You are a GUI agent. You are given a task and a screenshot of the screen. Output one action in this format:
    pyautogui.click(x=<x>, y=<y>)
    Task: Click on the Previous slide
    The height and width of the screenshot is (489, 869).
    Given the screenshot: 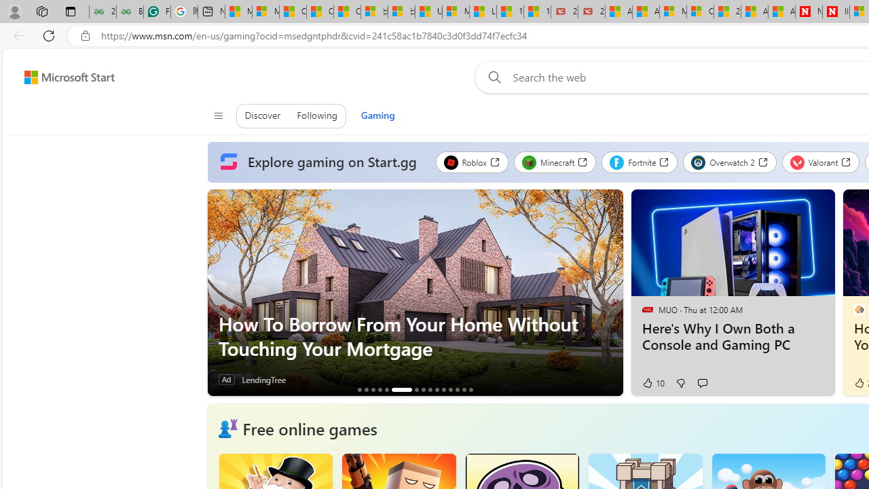 What is the action you would take?
    pyautogui.click(x=217, y=293)
    